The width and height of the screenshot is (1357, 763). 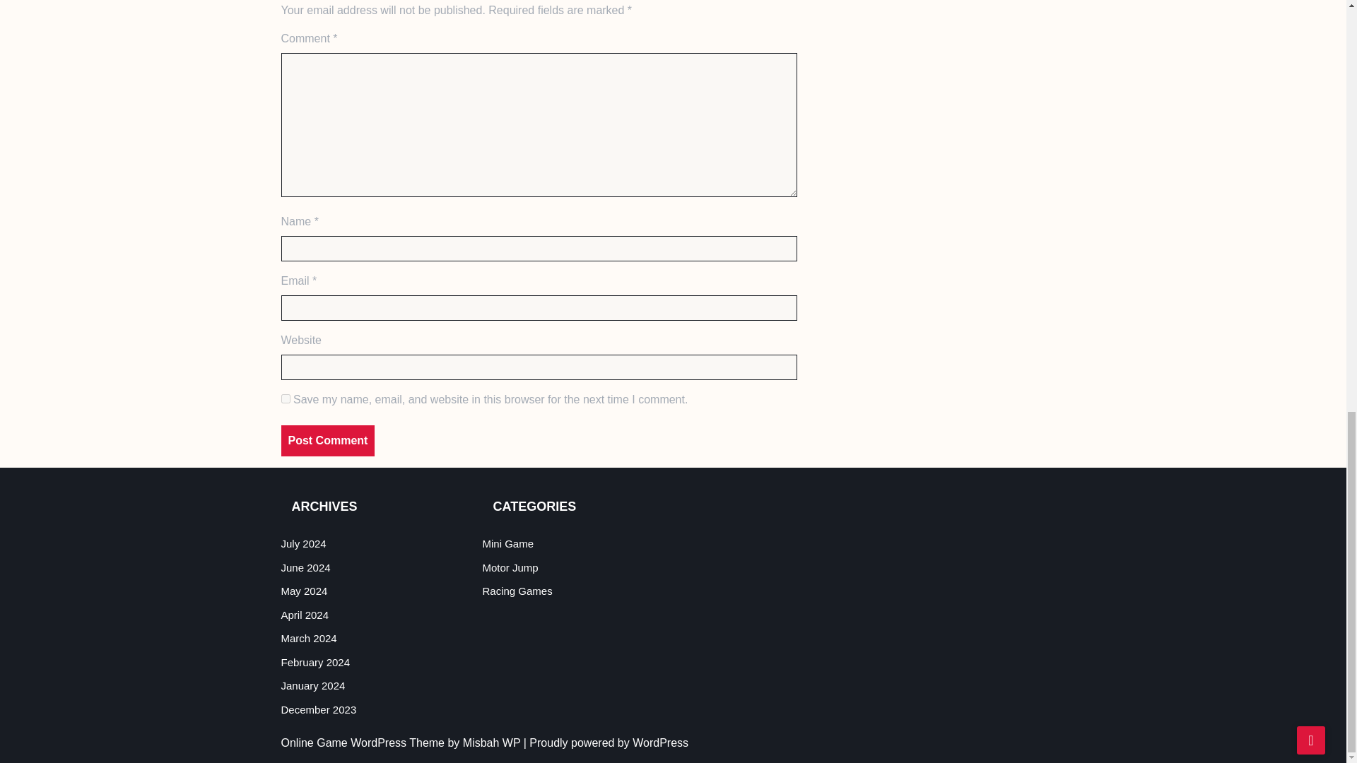 I want to click on January 2024, so click(x=313, y=685).